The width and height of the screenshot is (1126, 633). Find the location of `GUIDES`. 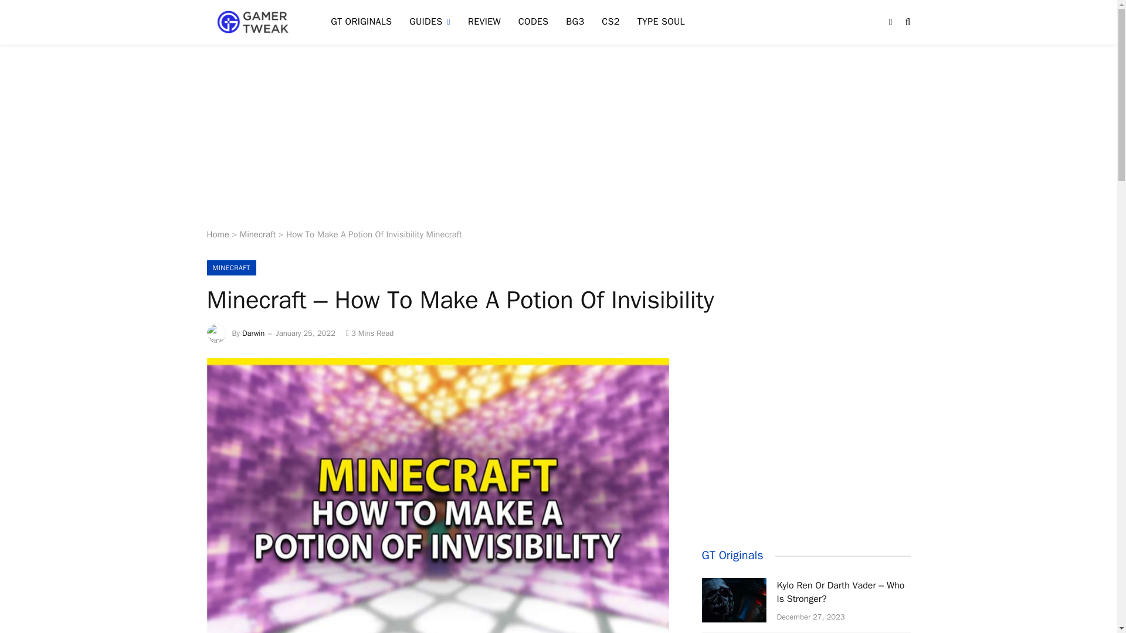

GUIDES is located at coordinates (430, 22).